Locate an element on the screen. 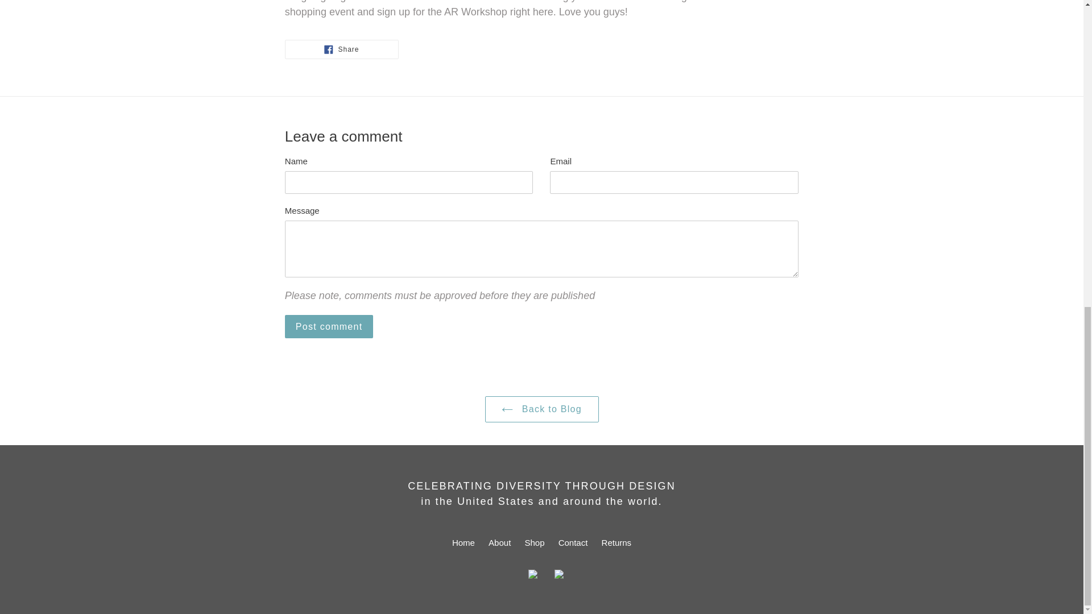 The image size is (1092, 614). Returns is located at coordinates (499, 542).